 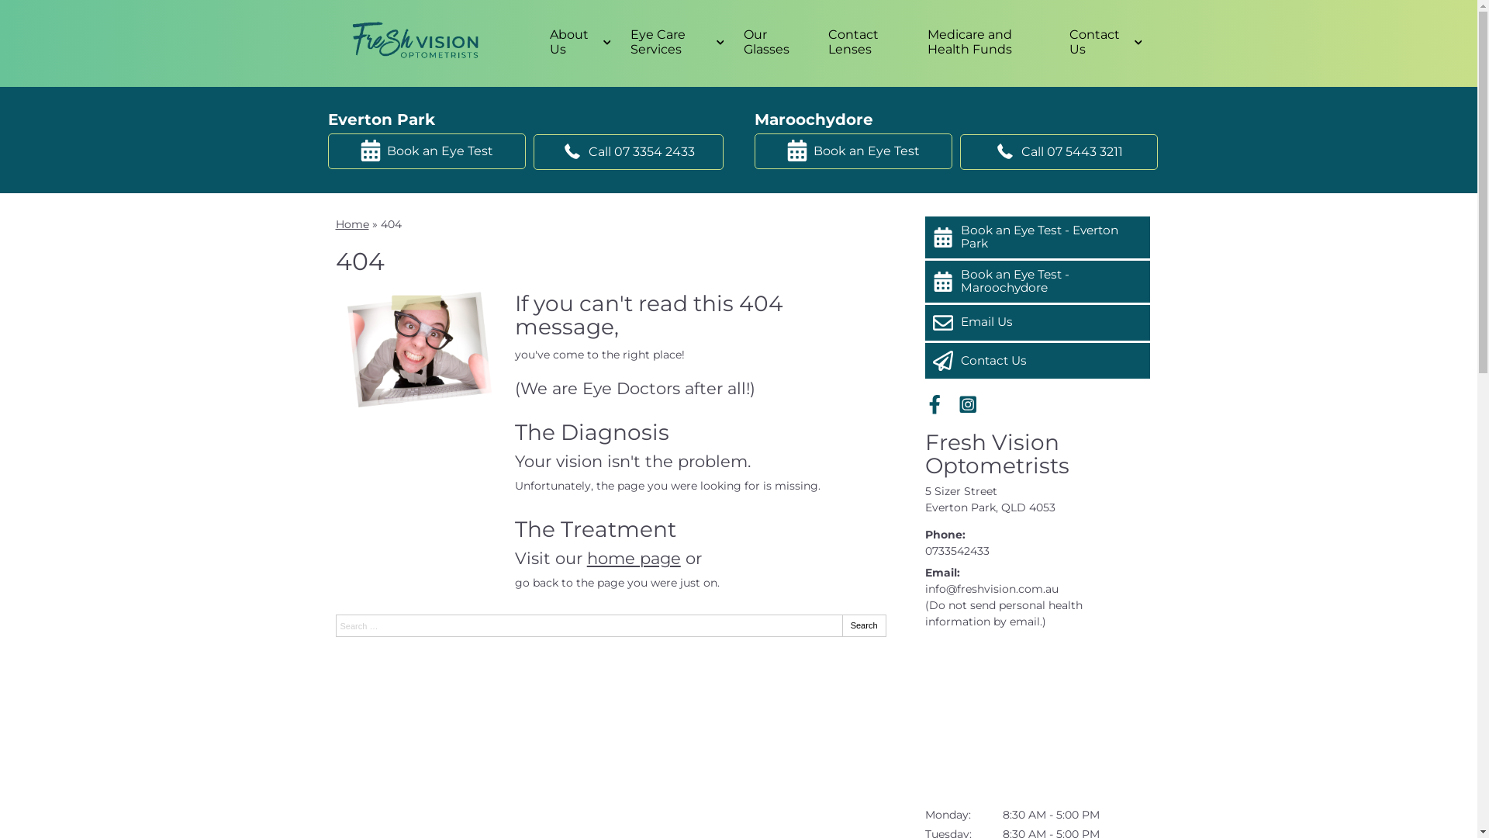 I want to click on Book an Eye Test, so click(x=427, y=151).